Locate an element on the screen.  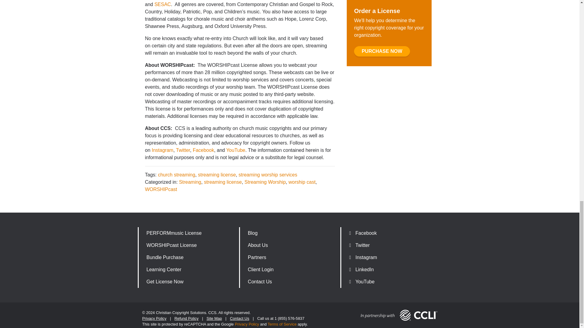
Twitter is located at coordinates (182, 150).